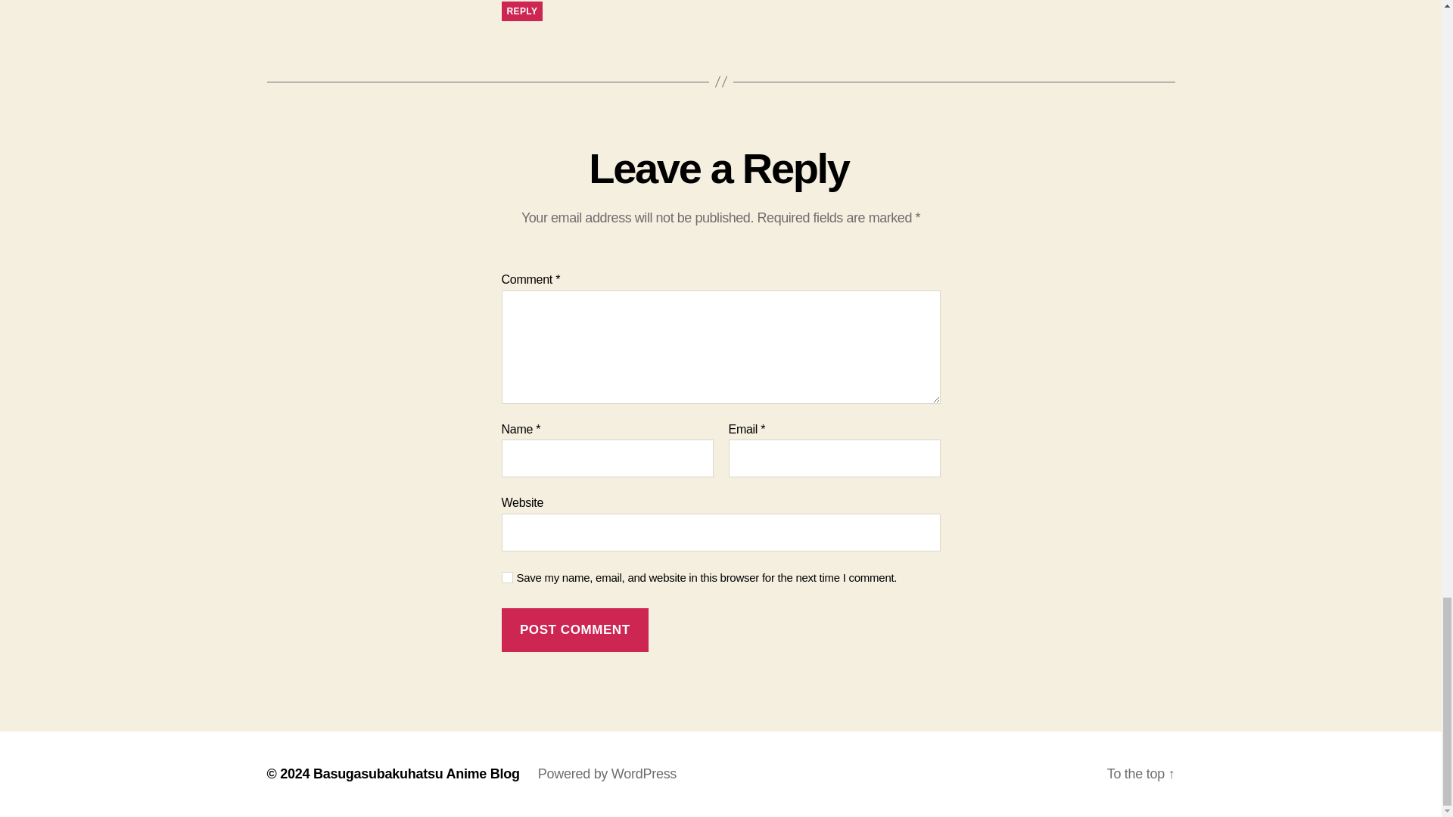 This screenshot has height=817, width=1453. I want to click on REPLY, so click(521, 11).